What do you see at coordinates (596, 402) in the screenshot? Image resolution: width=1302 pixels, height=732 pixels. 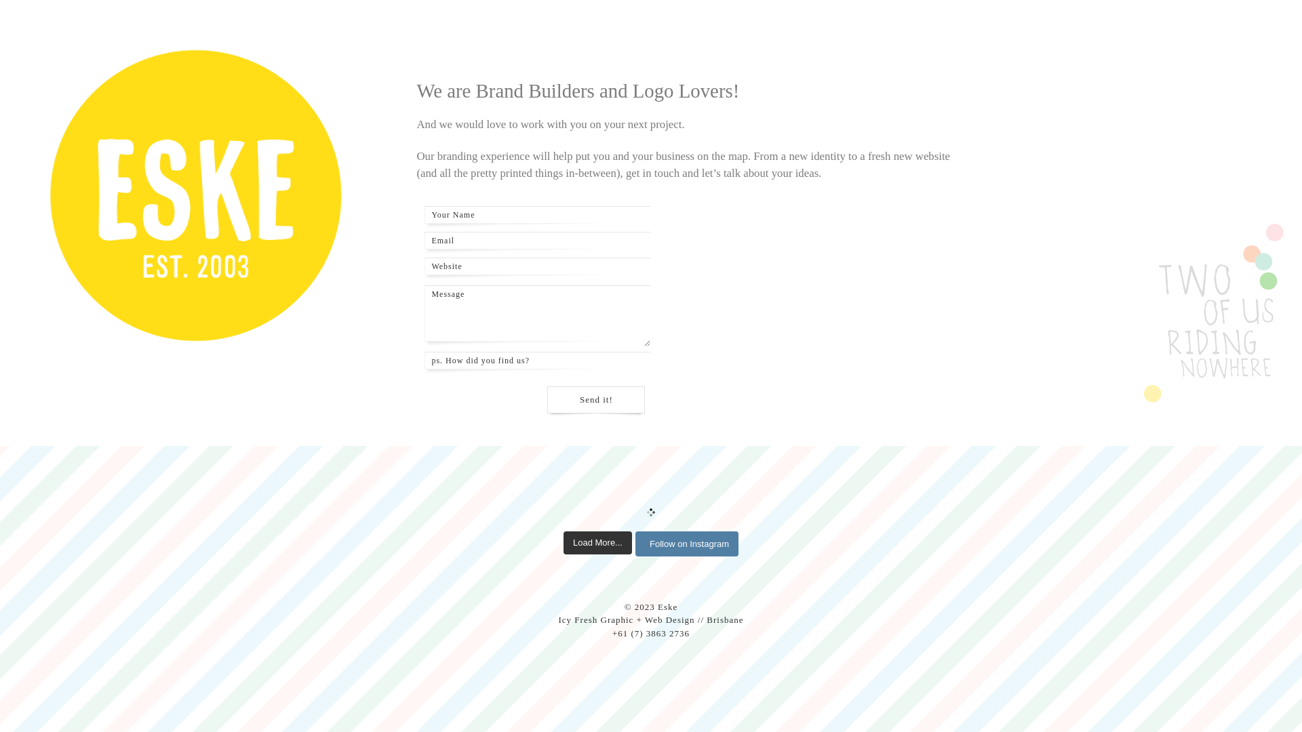 I see `Send it!` at bounding box center [596, 402].